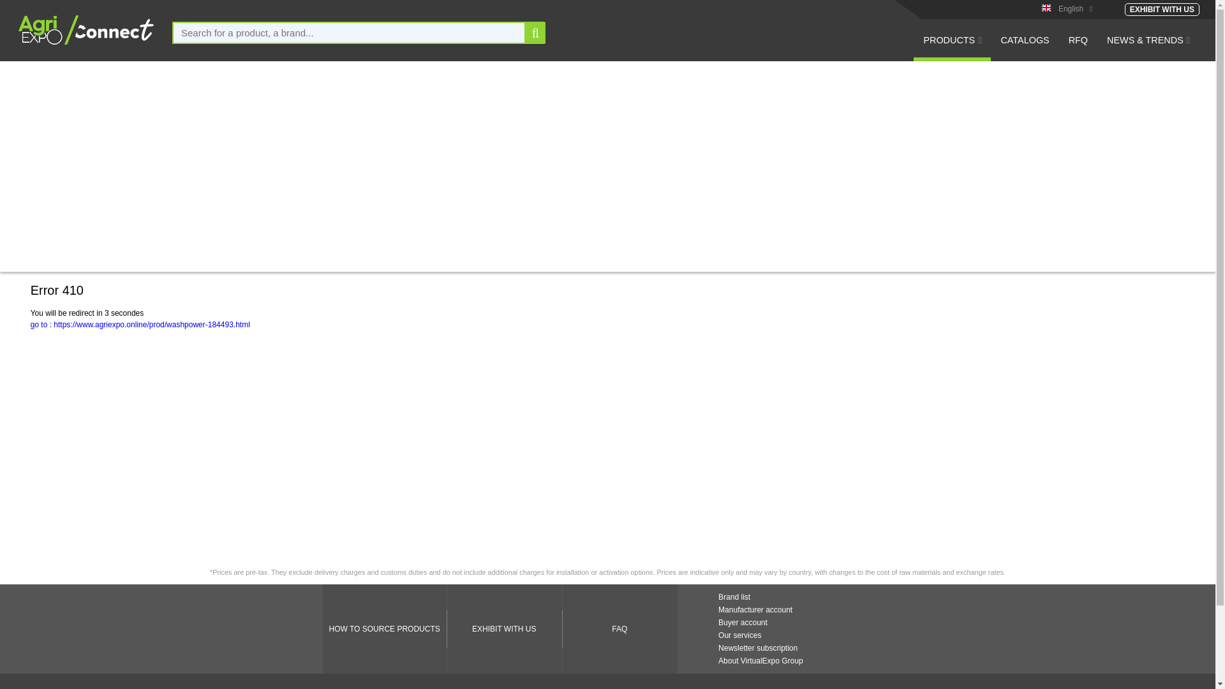 The height and width of the screenshot is (689, 1225). What do you see at coordinates (1161, 9) in the screenshot?
I see `EXHIBIT WITH US` at bounding box center [1161, 9].